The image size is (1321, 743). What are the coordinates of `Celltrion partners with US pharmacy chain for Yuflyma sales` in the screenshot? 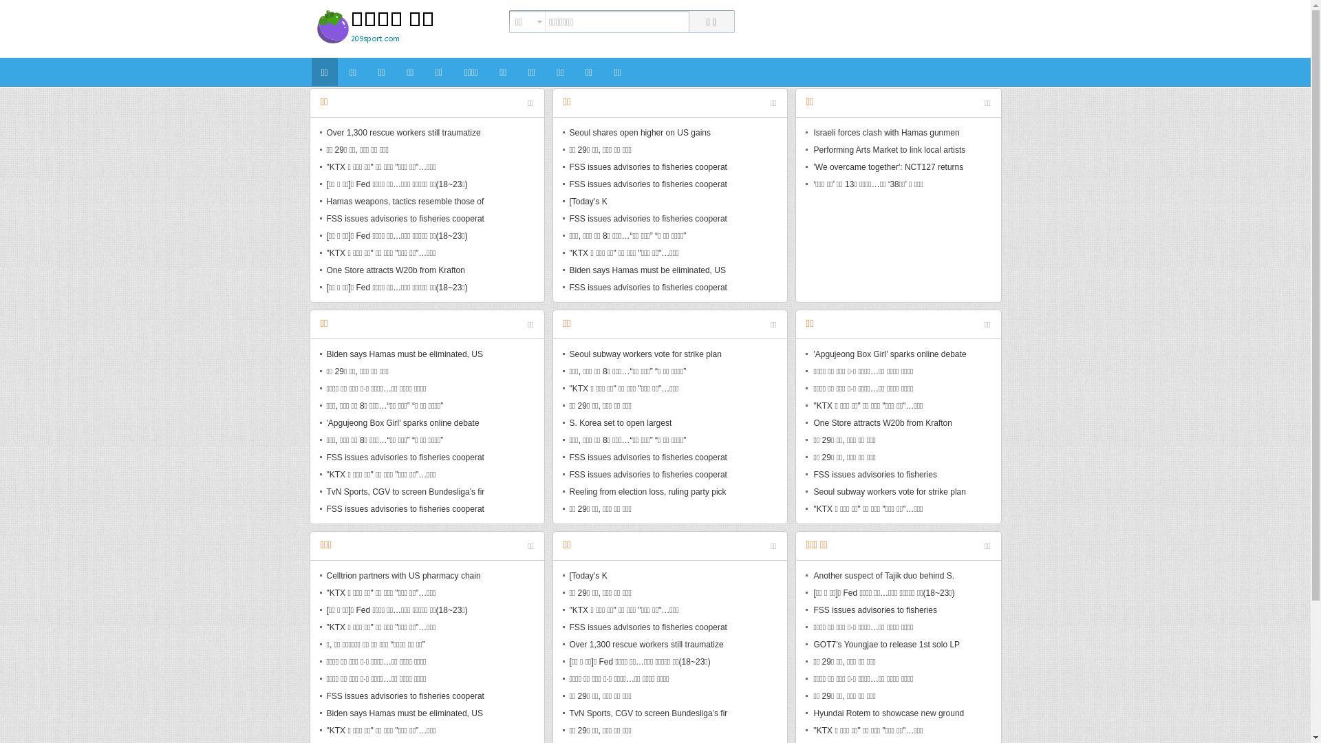 It's located at (405, 585).